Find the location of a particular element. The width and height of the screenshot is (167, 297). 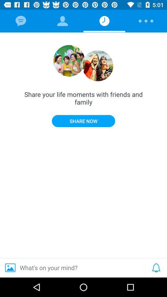

flip to share now icon is located at coordinates (83, 121).